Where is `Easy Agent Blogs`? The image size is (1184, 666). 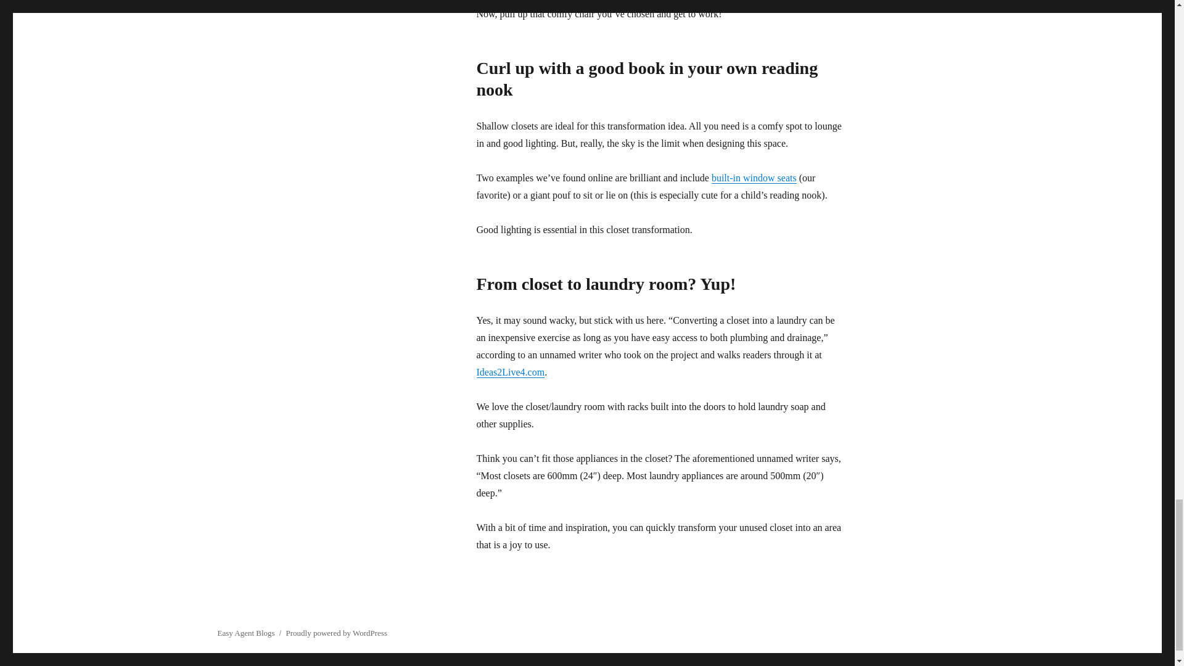
Easy Agent Blogs is located at coordinates (245, 633).